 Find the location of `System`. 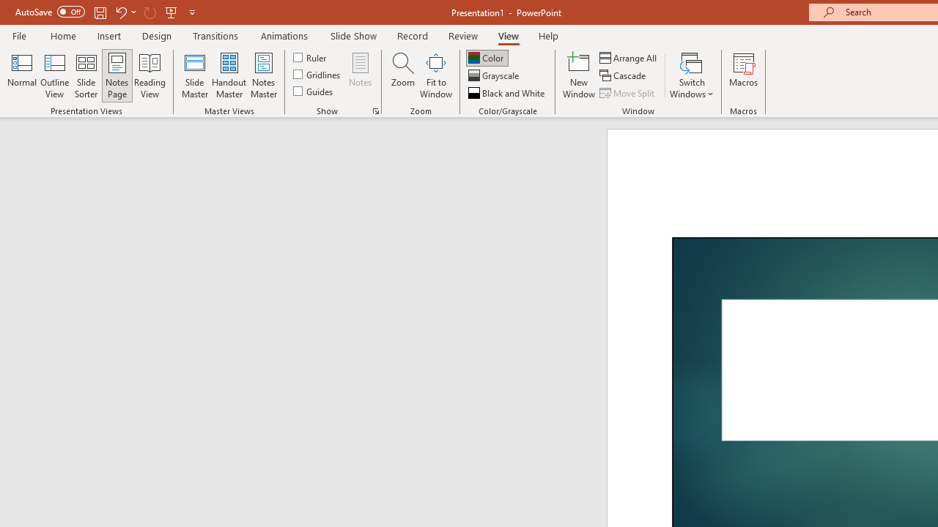

System is located at coordinates (7, 8).